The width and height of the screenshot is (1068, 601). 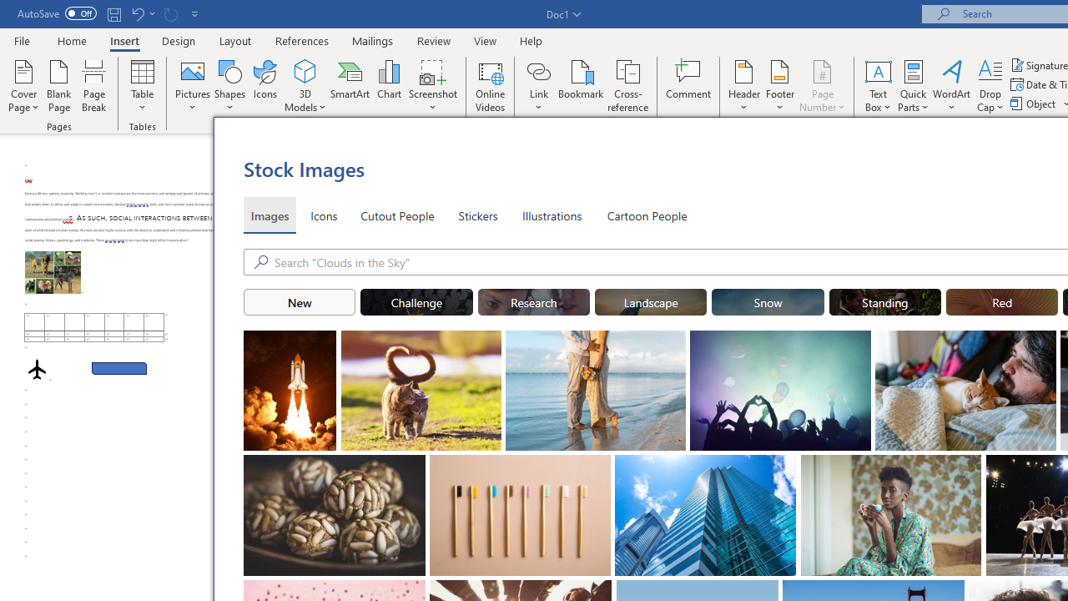 I want to click on Undo Apply Quick Style Set, so click(x=137, y=13).